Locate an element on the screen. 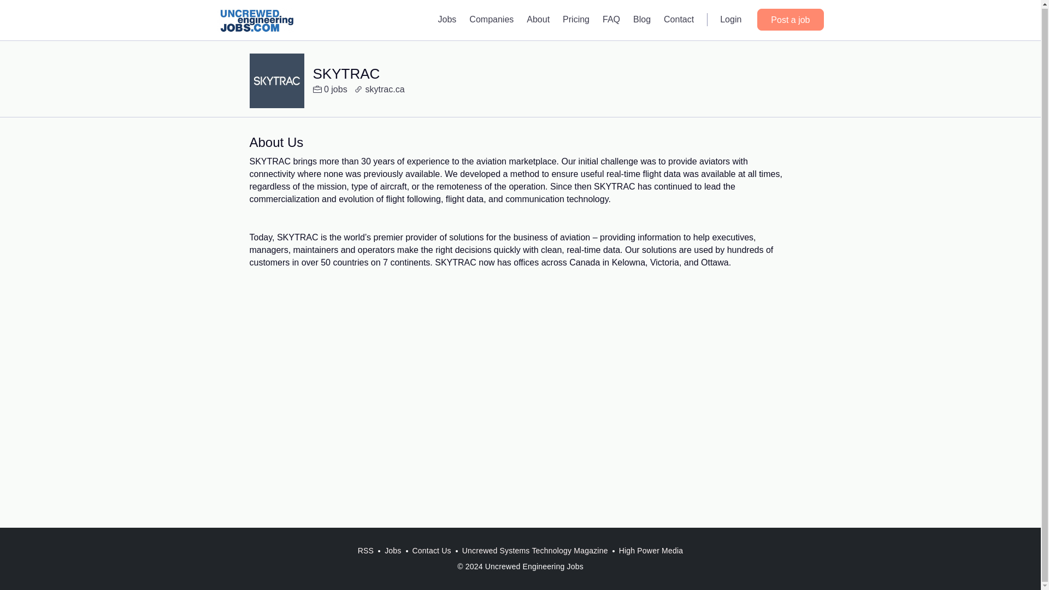 Image resolution: width=1049 pixels, height=590 pixels. Uncrewed Systems Technology Magazine is located at coordinates (535, 551).